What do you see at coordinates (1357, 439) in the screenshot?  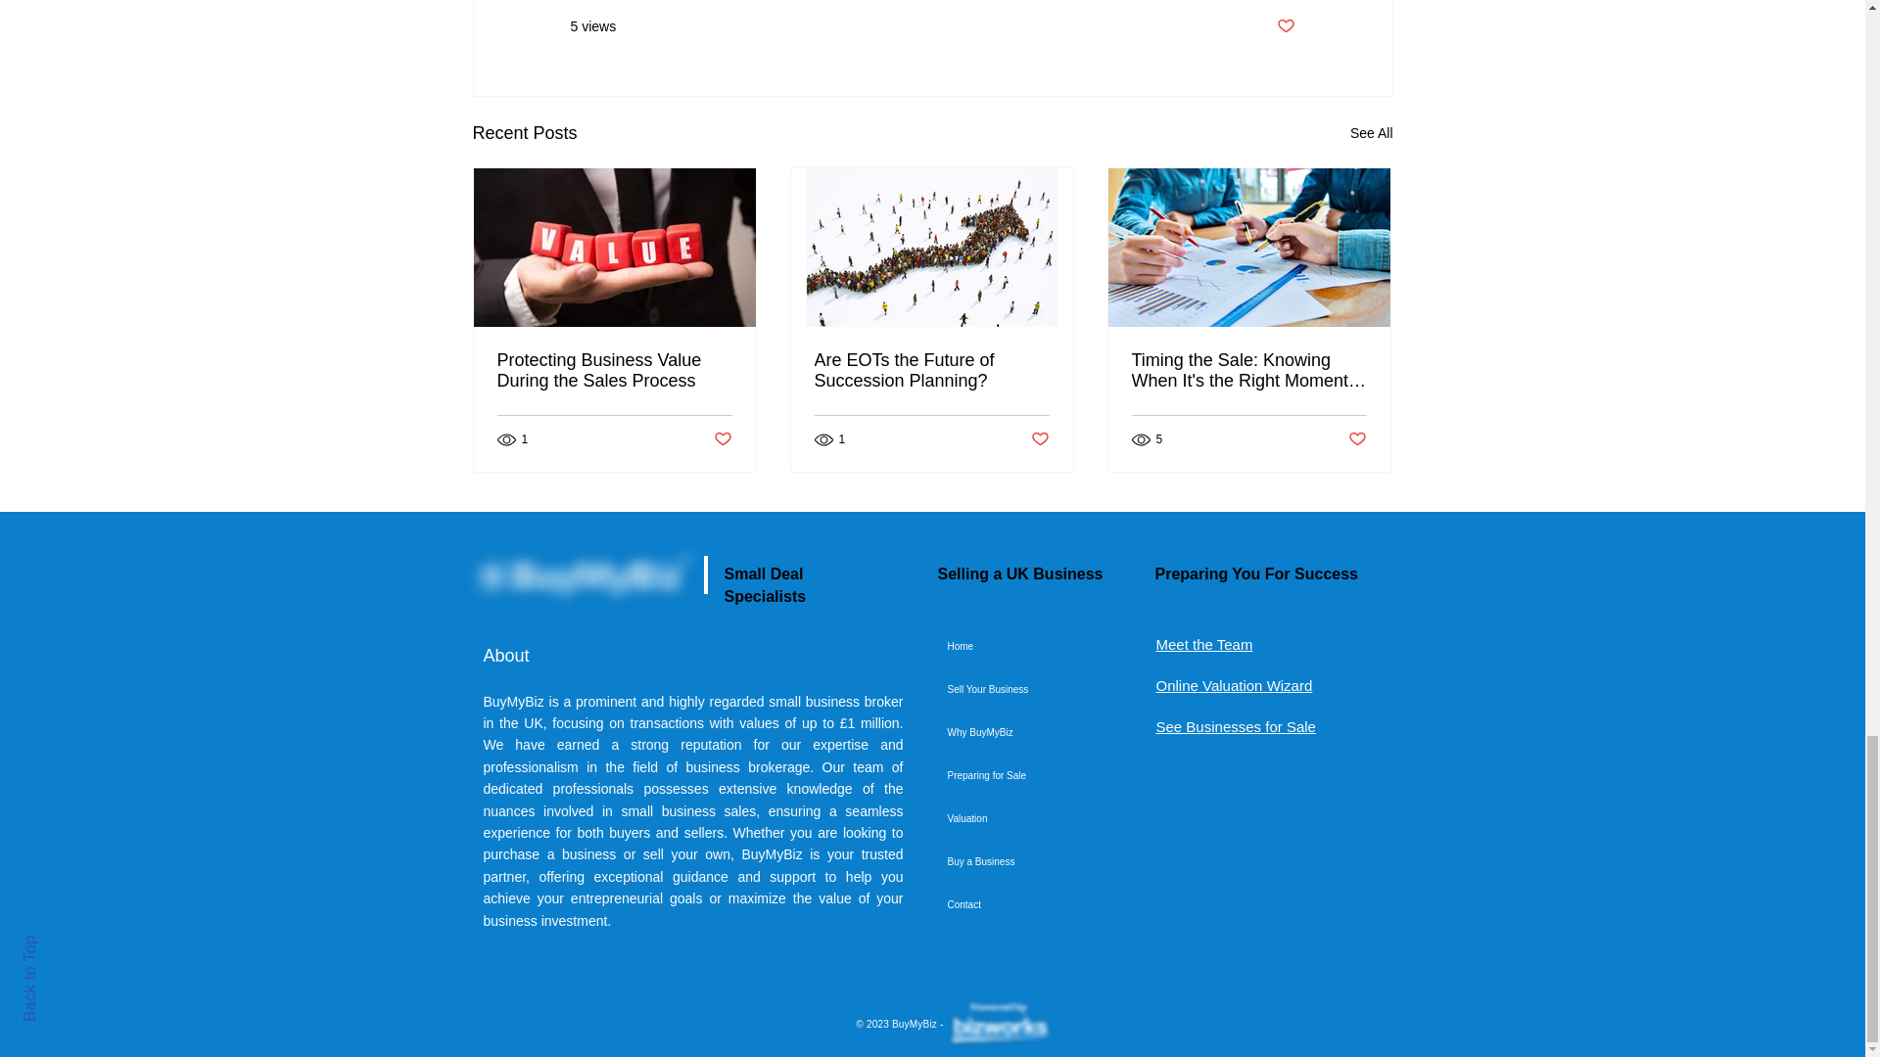 I see `Post not marked as liked` at bounding box center [1357, 439].